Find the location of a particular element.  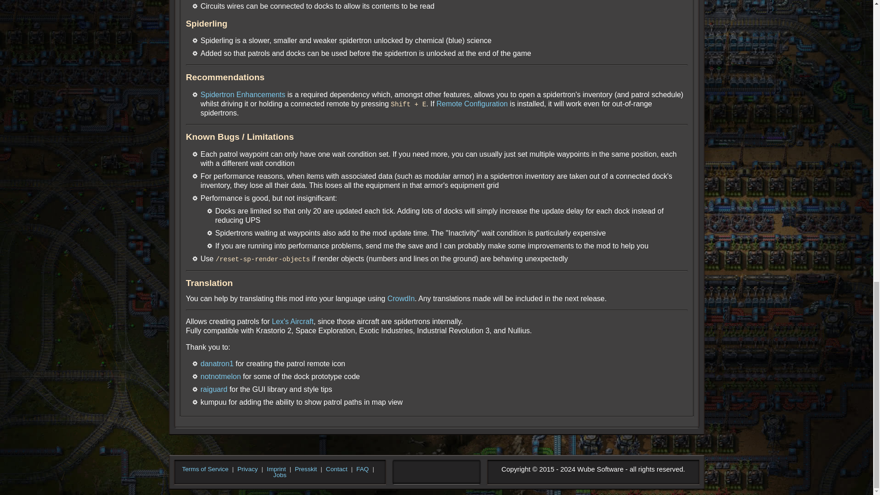

Terms of Service is located at coordinates (205, 469).